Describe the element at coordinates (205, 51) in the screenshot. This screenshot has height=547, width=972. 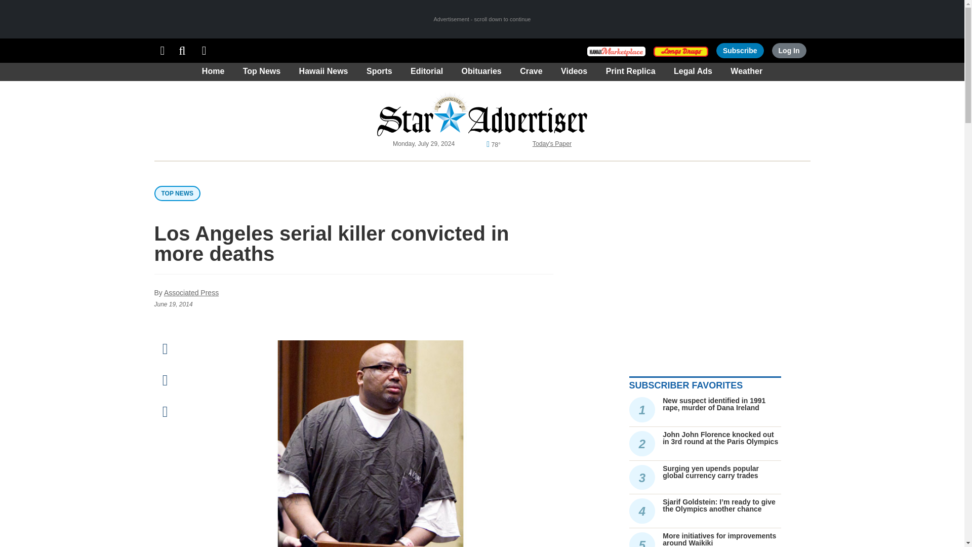
I see `Print Replica` at that location.